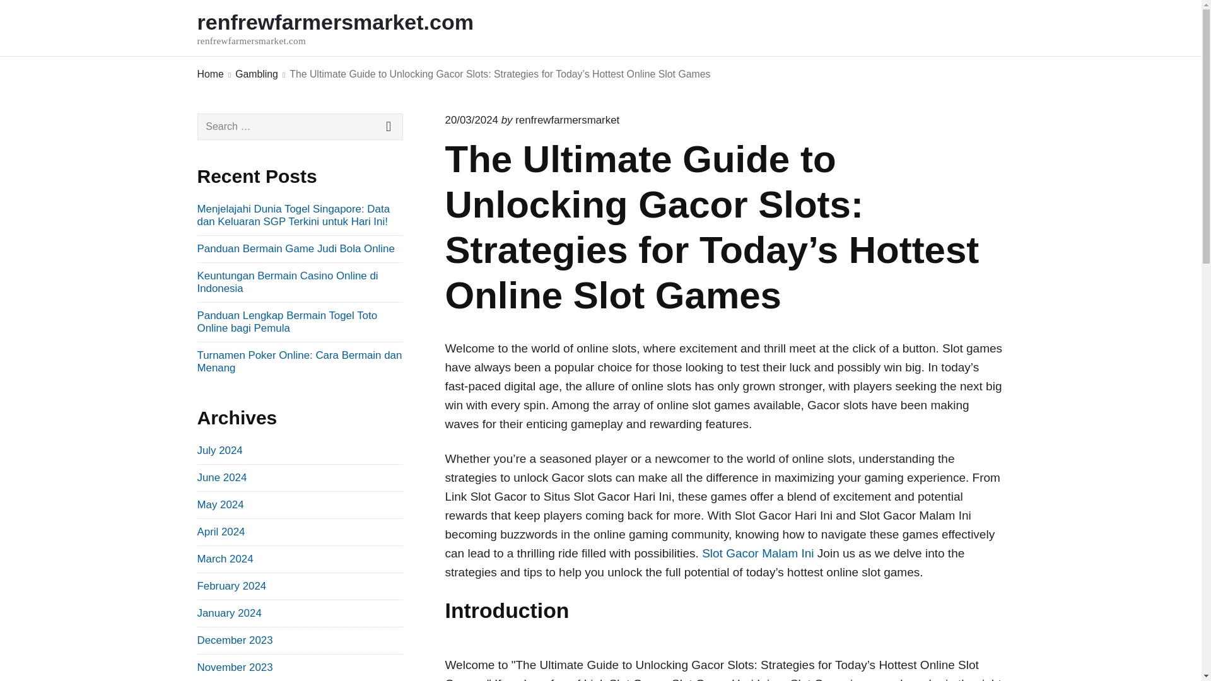  Describe the element at coordinates (235, 667) in the screenshot. I see `July 2024` at that location.